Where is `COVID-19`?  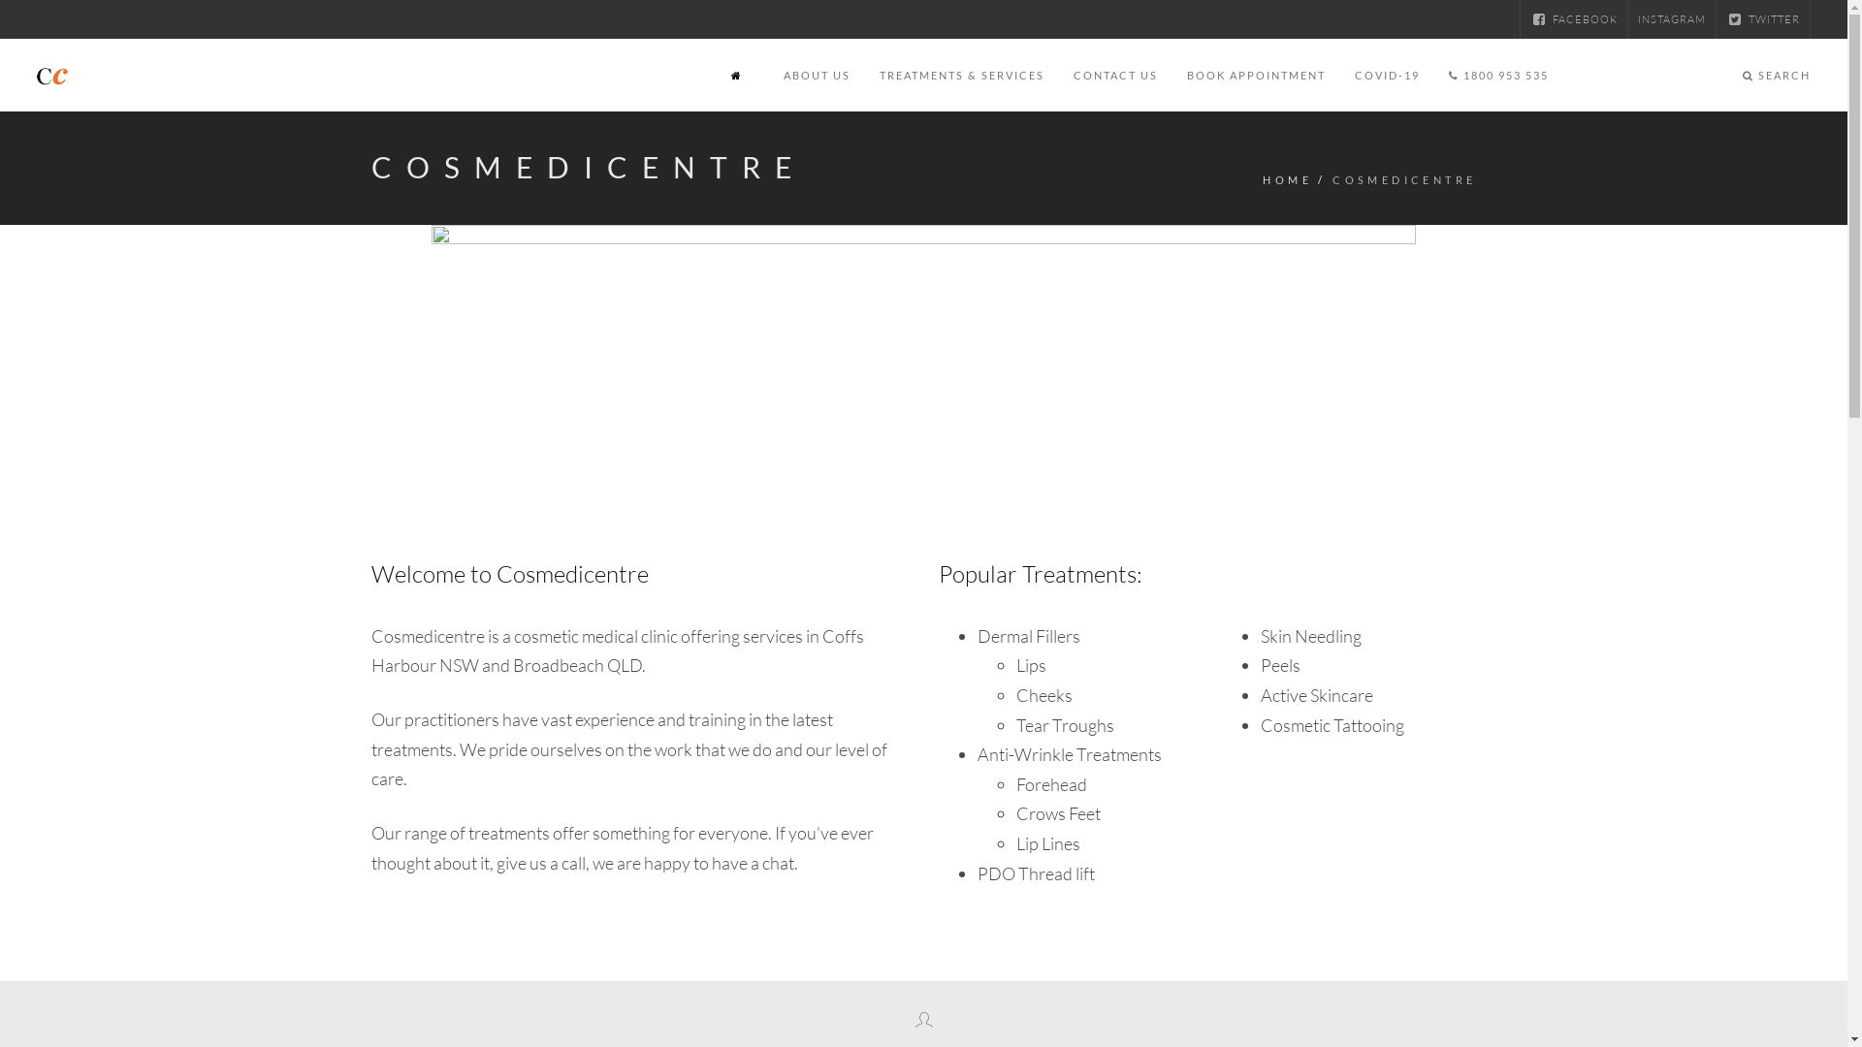
COVID-19 is located at coordinates (1387, 76).